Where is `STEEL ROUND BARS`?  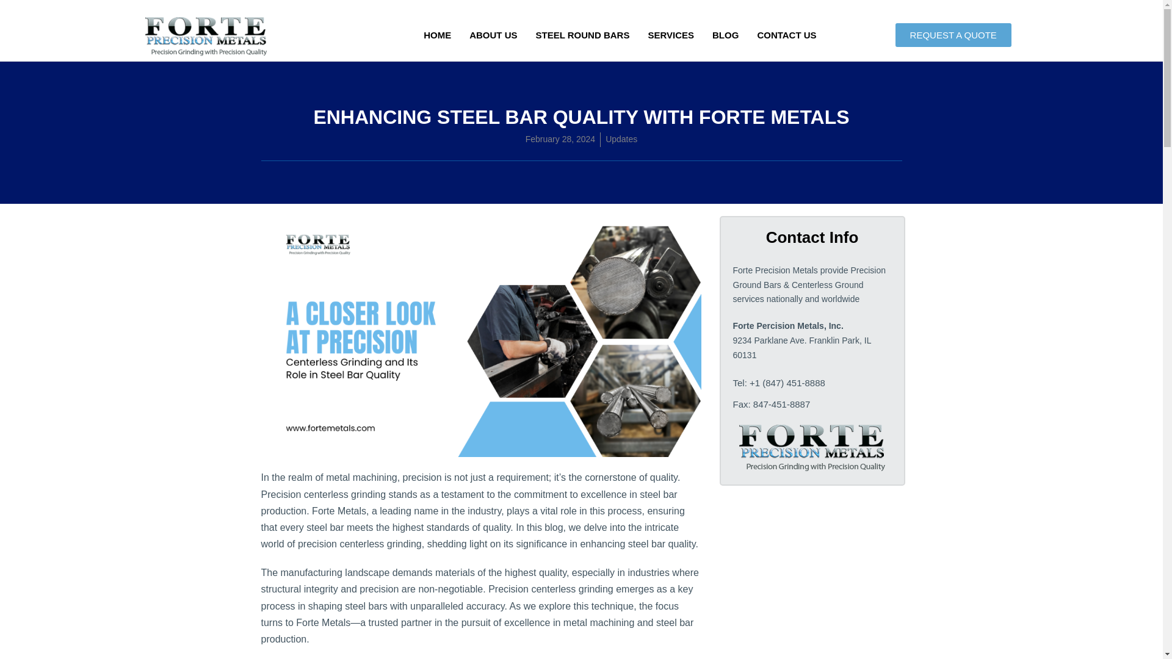
STEEL ROUND BARS is located at coordinates (582, 35).